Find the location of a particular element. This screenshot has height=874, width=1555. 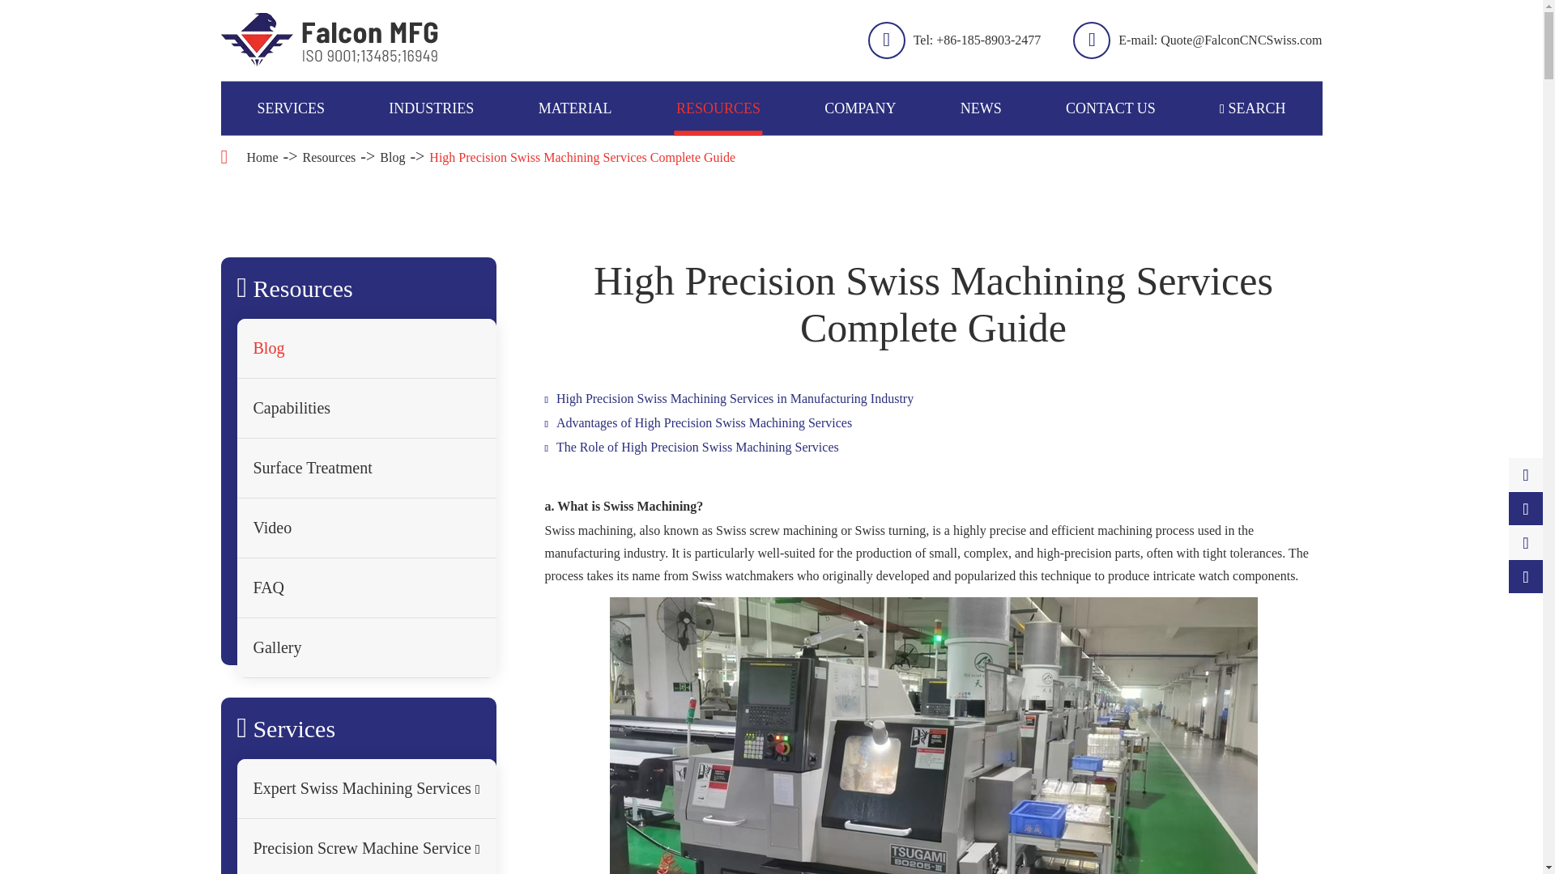

MATERIAL is located at coordinates (575, 108).